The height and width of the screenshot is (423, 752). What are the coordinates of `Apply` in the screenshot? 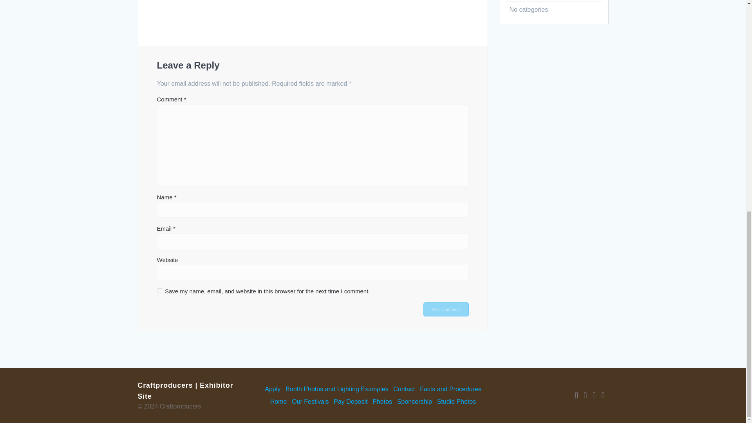 It's located at (273, 389).